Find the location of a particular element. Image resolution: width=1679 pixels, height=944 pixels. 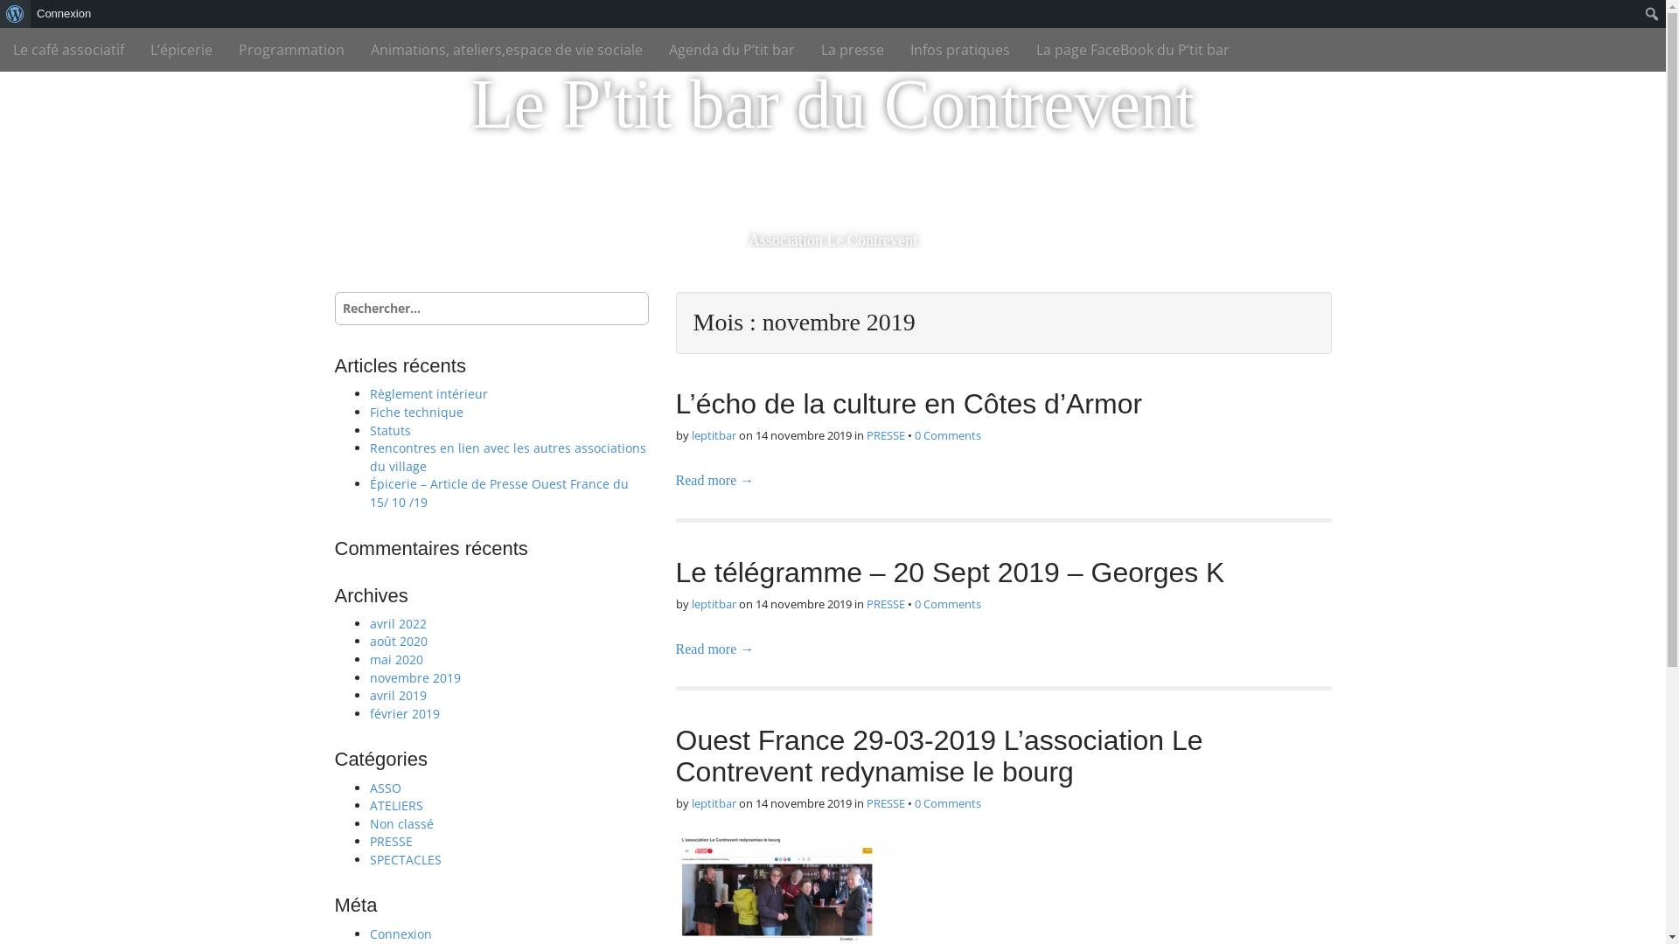

Connexion is located at coordinates (401, 934).